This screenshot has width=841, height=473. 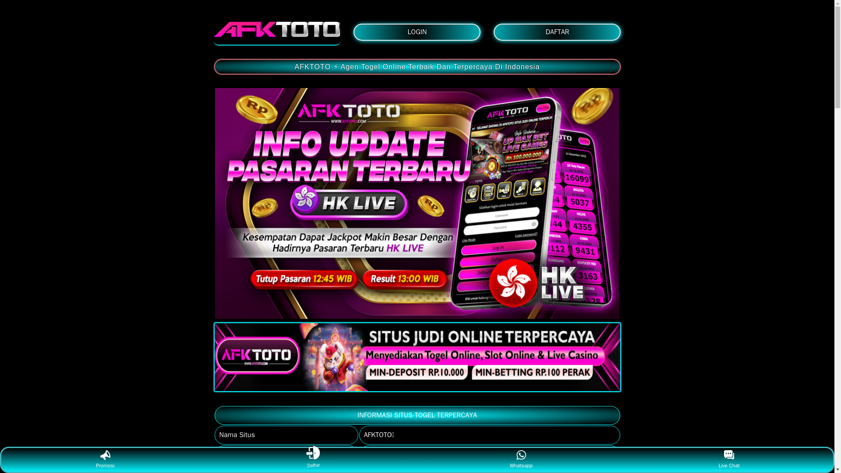 What do you see at coordinates (417, 357) in the screenshot?
I see `AFKTOTO; Situs Toto Togel 4D 10 Juta Hadiah Terbesar Di Asia` at bounding box center [417, 357].